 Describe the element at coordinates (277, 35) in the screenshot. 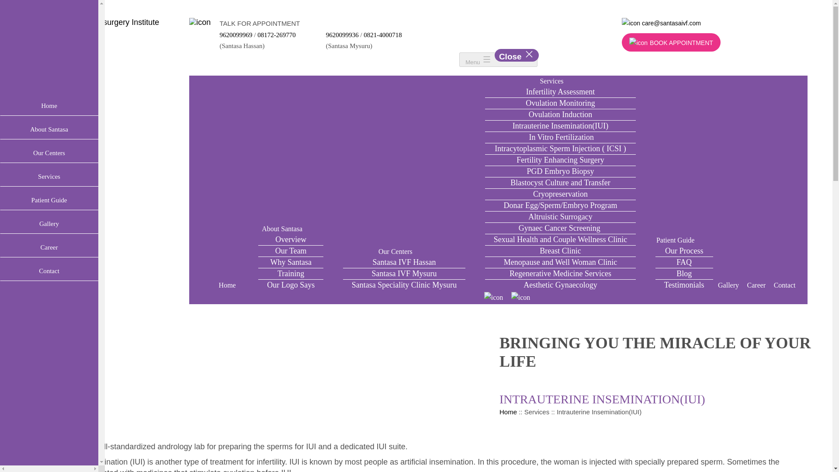

I see `08172-269770` at that location.